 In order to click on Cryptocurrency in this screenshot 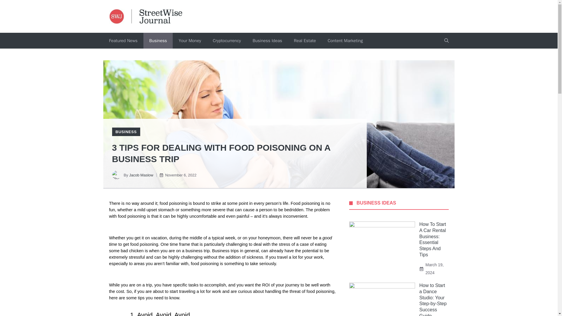, I will do `click(227, 41)`.